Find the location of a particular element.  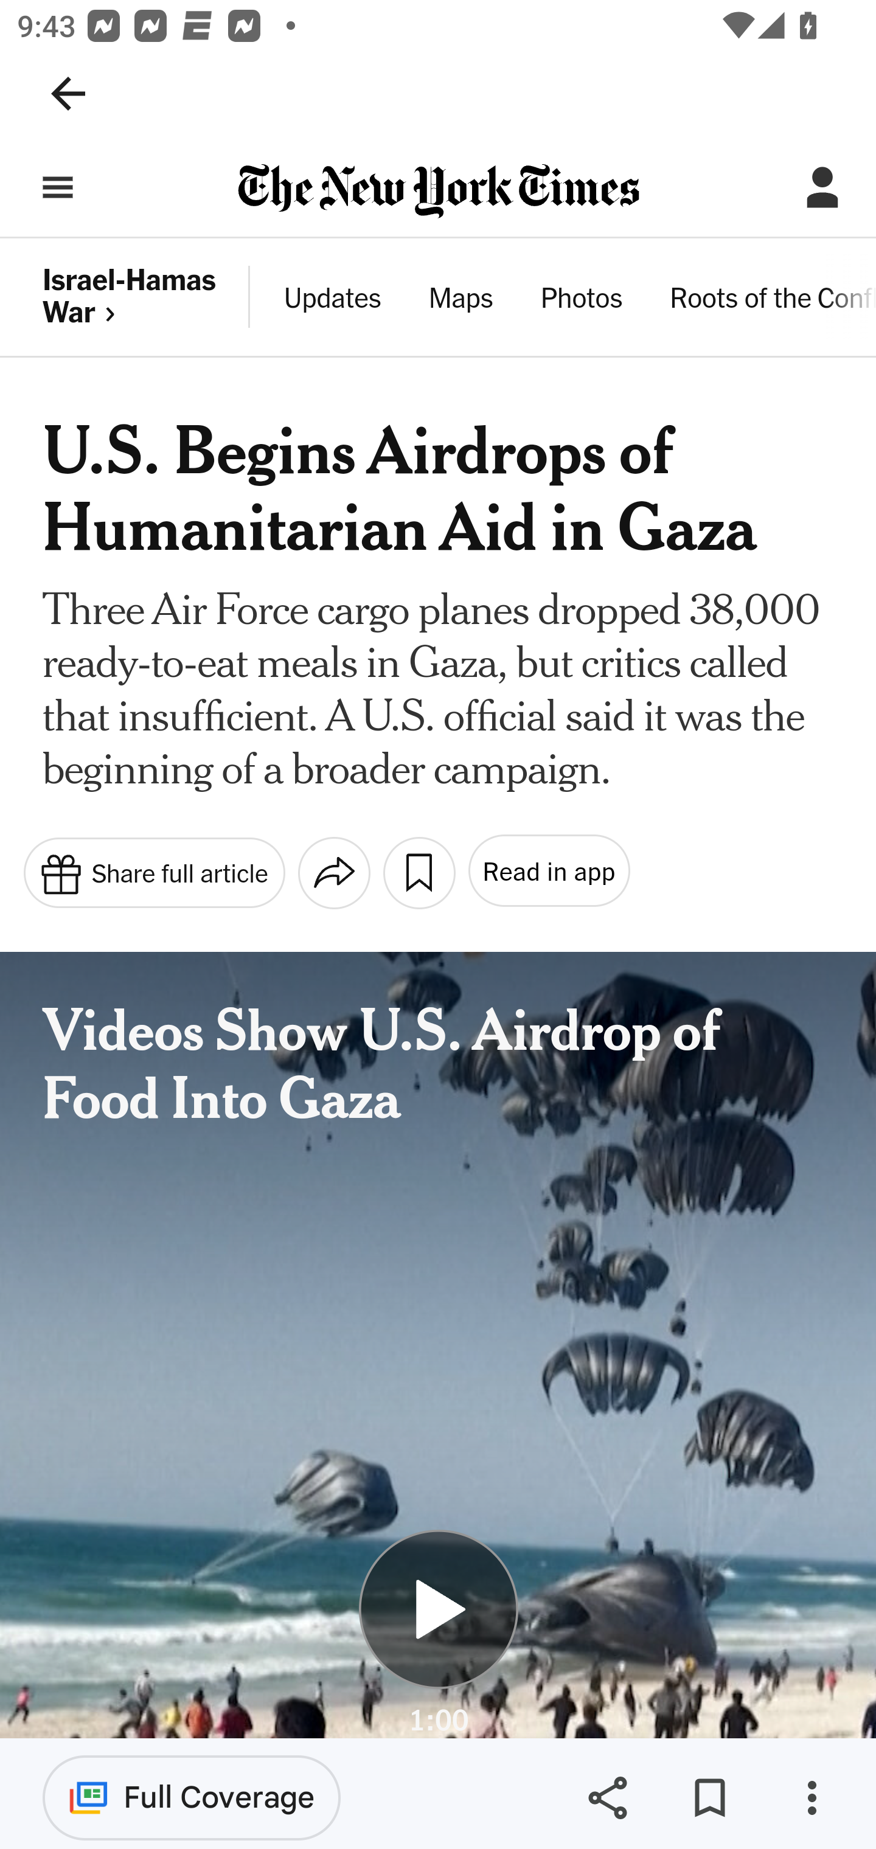

Share is located at coordinates (607, 1798).